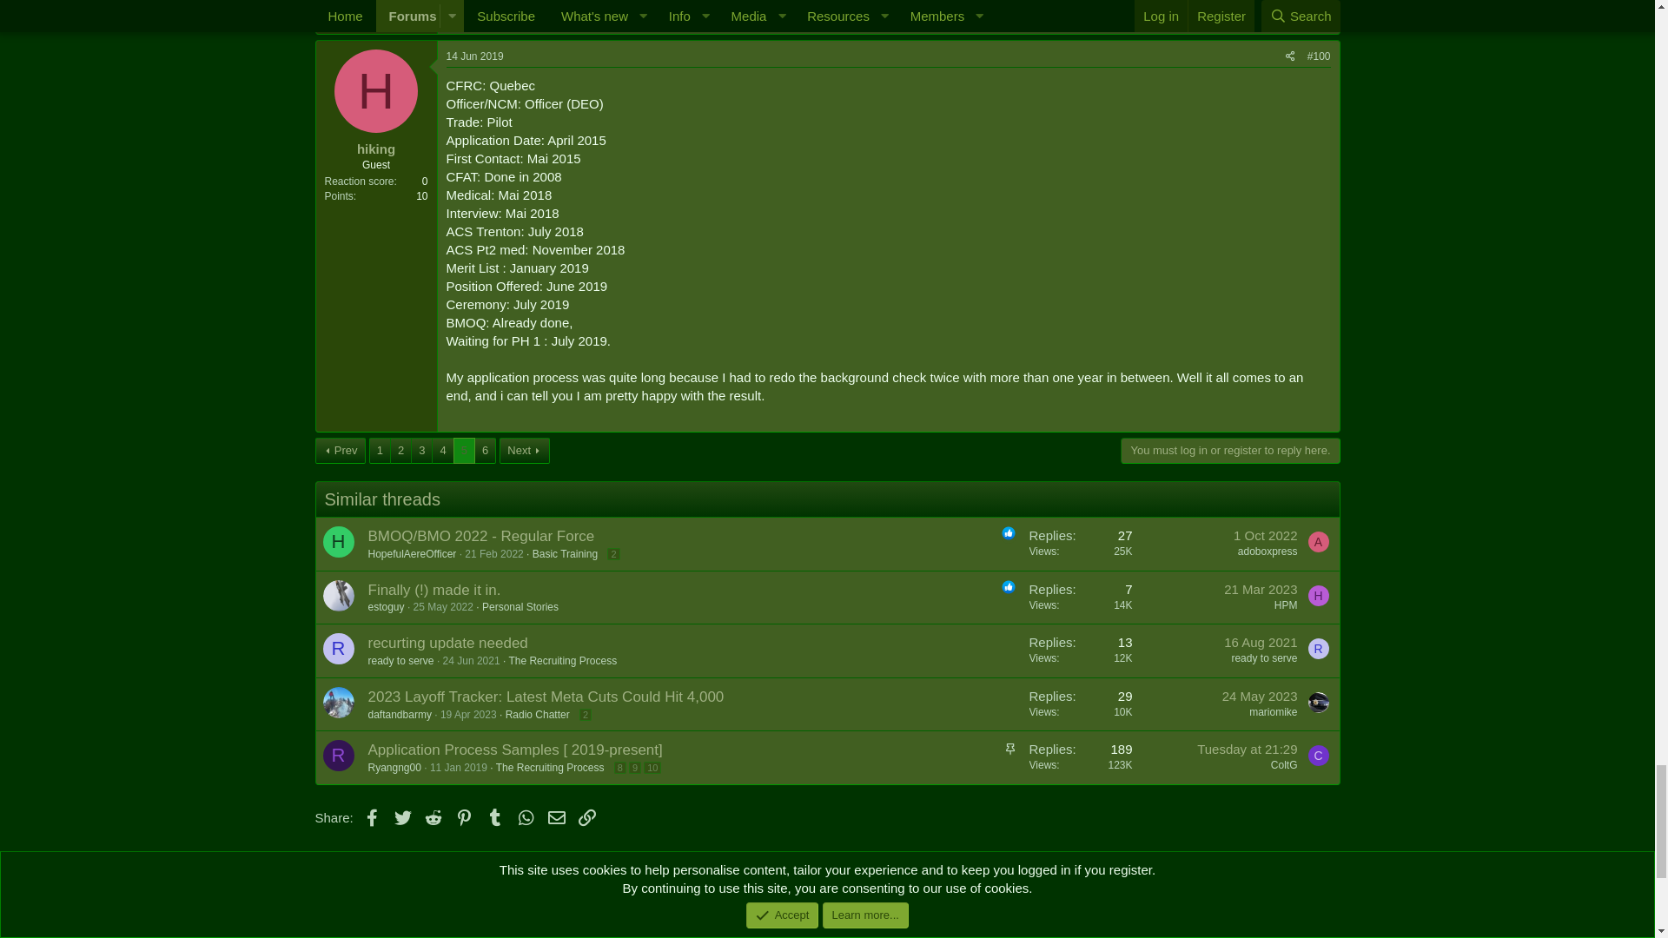  What do you see at coordinates (525, 324) in the screenshot?
I see `Next` at bounding box center [525, 324].